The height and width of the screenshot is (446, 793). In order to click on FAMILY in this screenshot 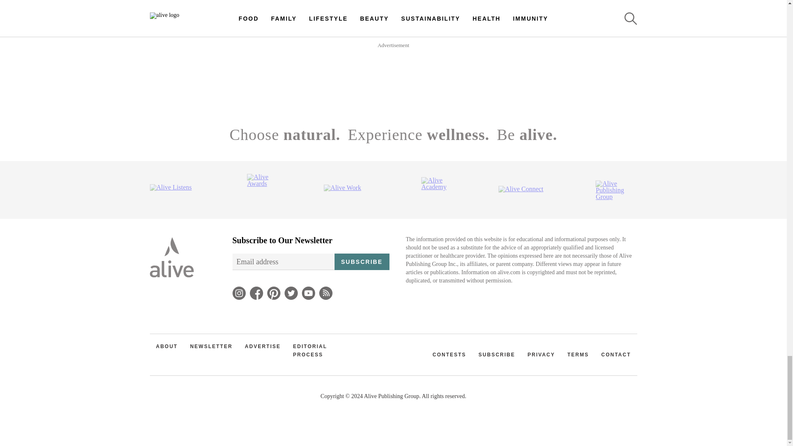, I will do `click(579, 40)`.